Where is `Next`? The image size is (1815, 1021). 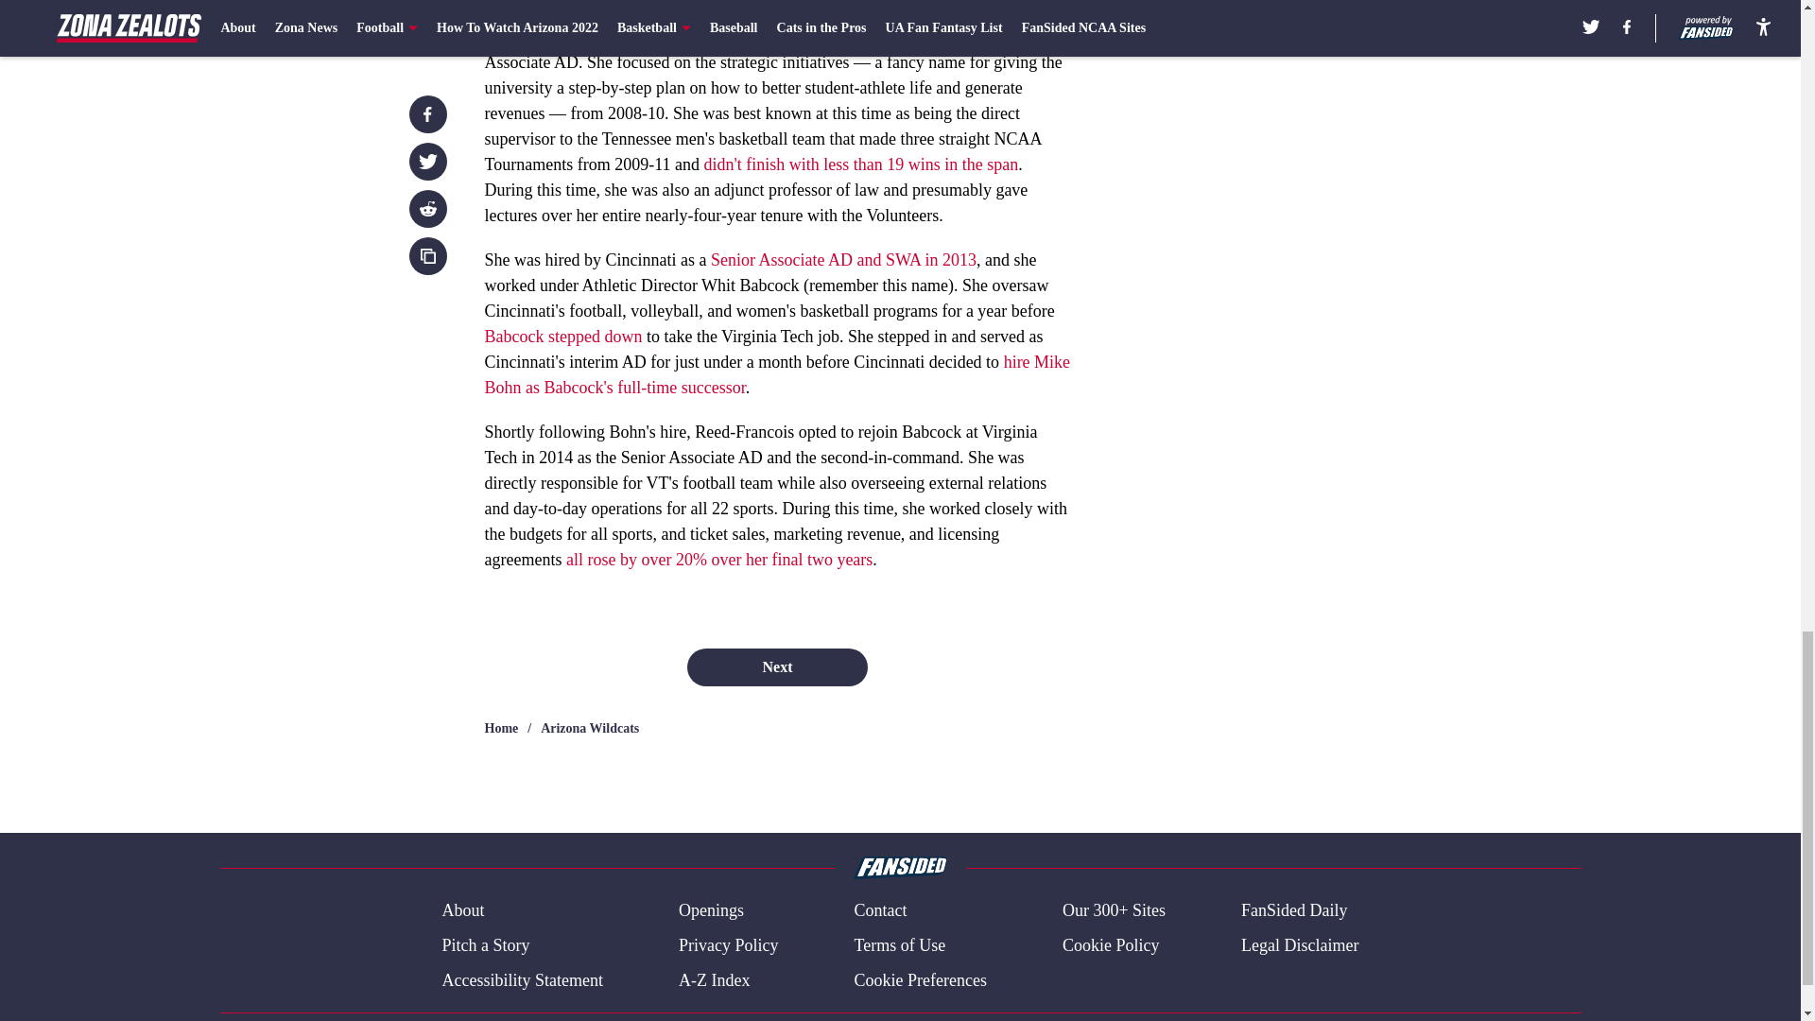 Next is located at coordinates (776, 666).